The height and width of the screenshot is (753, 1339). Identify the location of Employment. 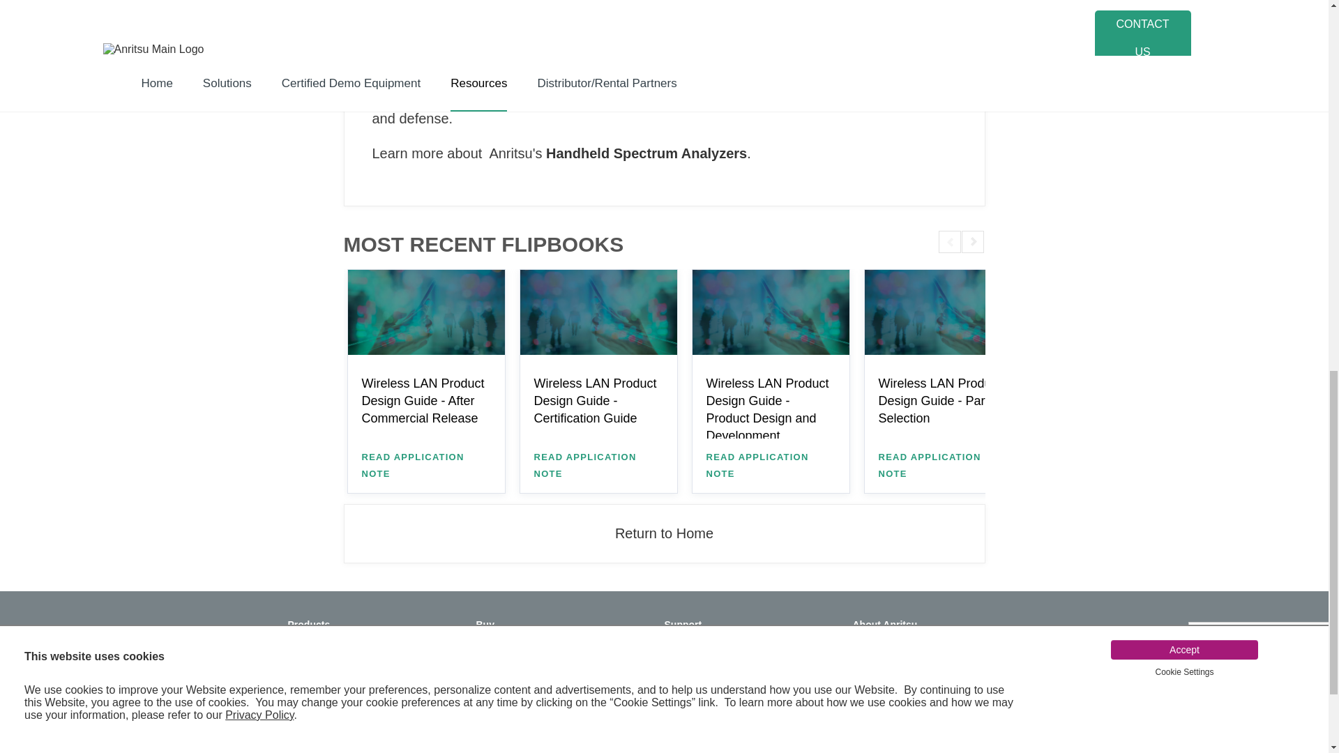
(928, 722).